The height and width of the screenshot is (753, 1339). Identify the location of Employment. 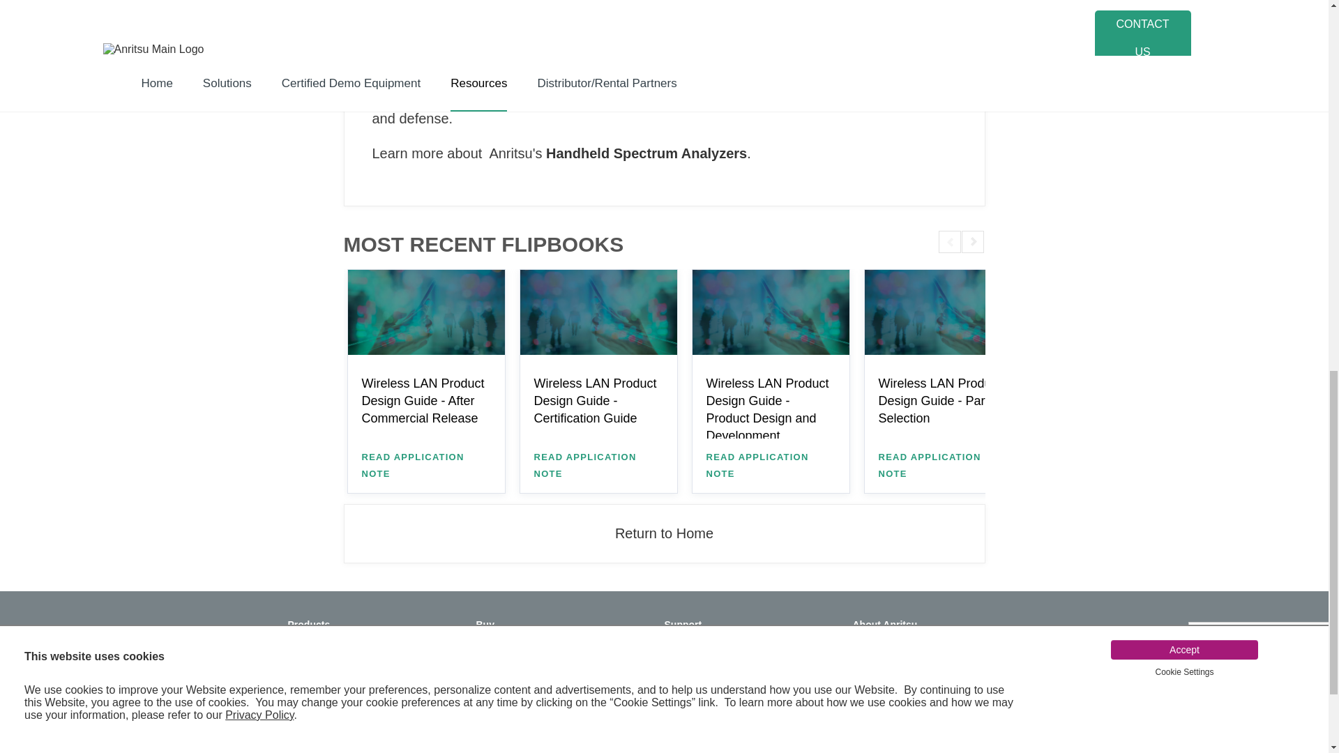
(928, 722).